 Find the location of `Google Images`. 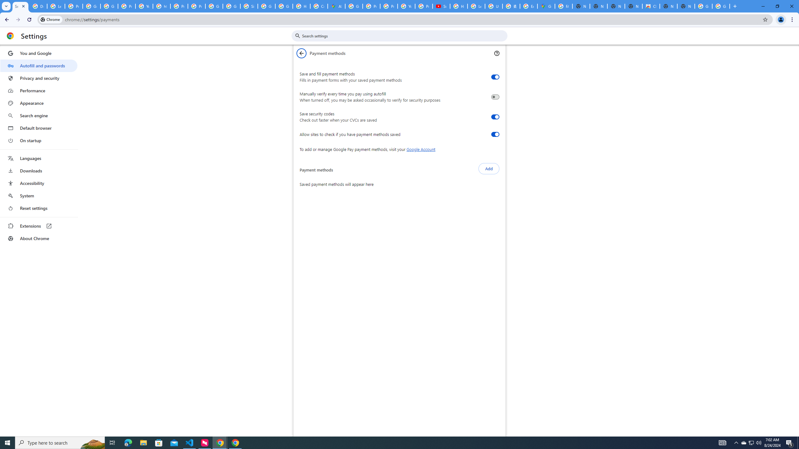

Google Images is located at coordinates (703, 6).